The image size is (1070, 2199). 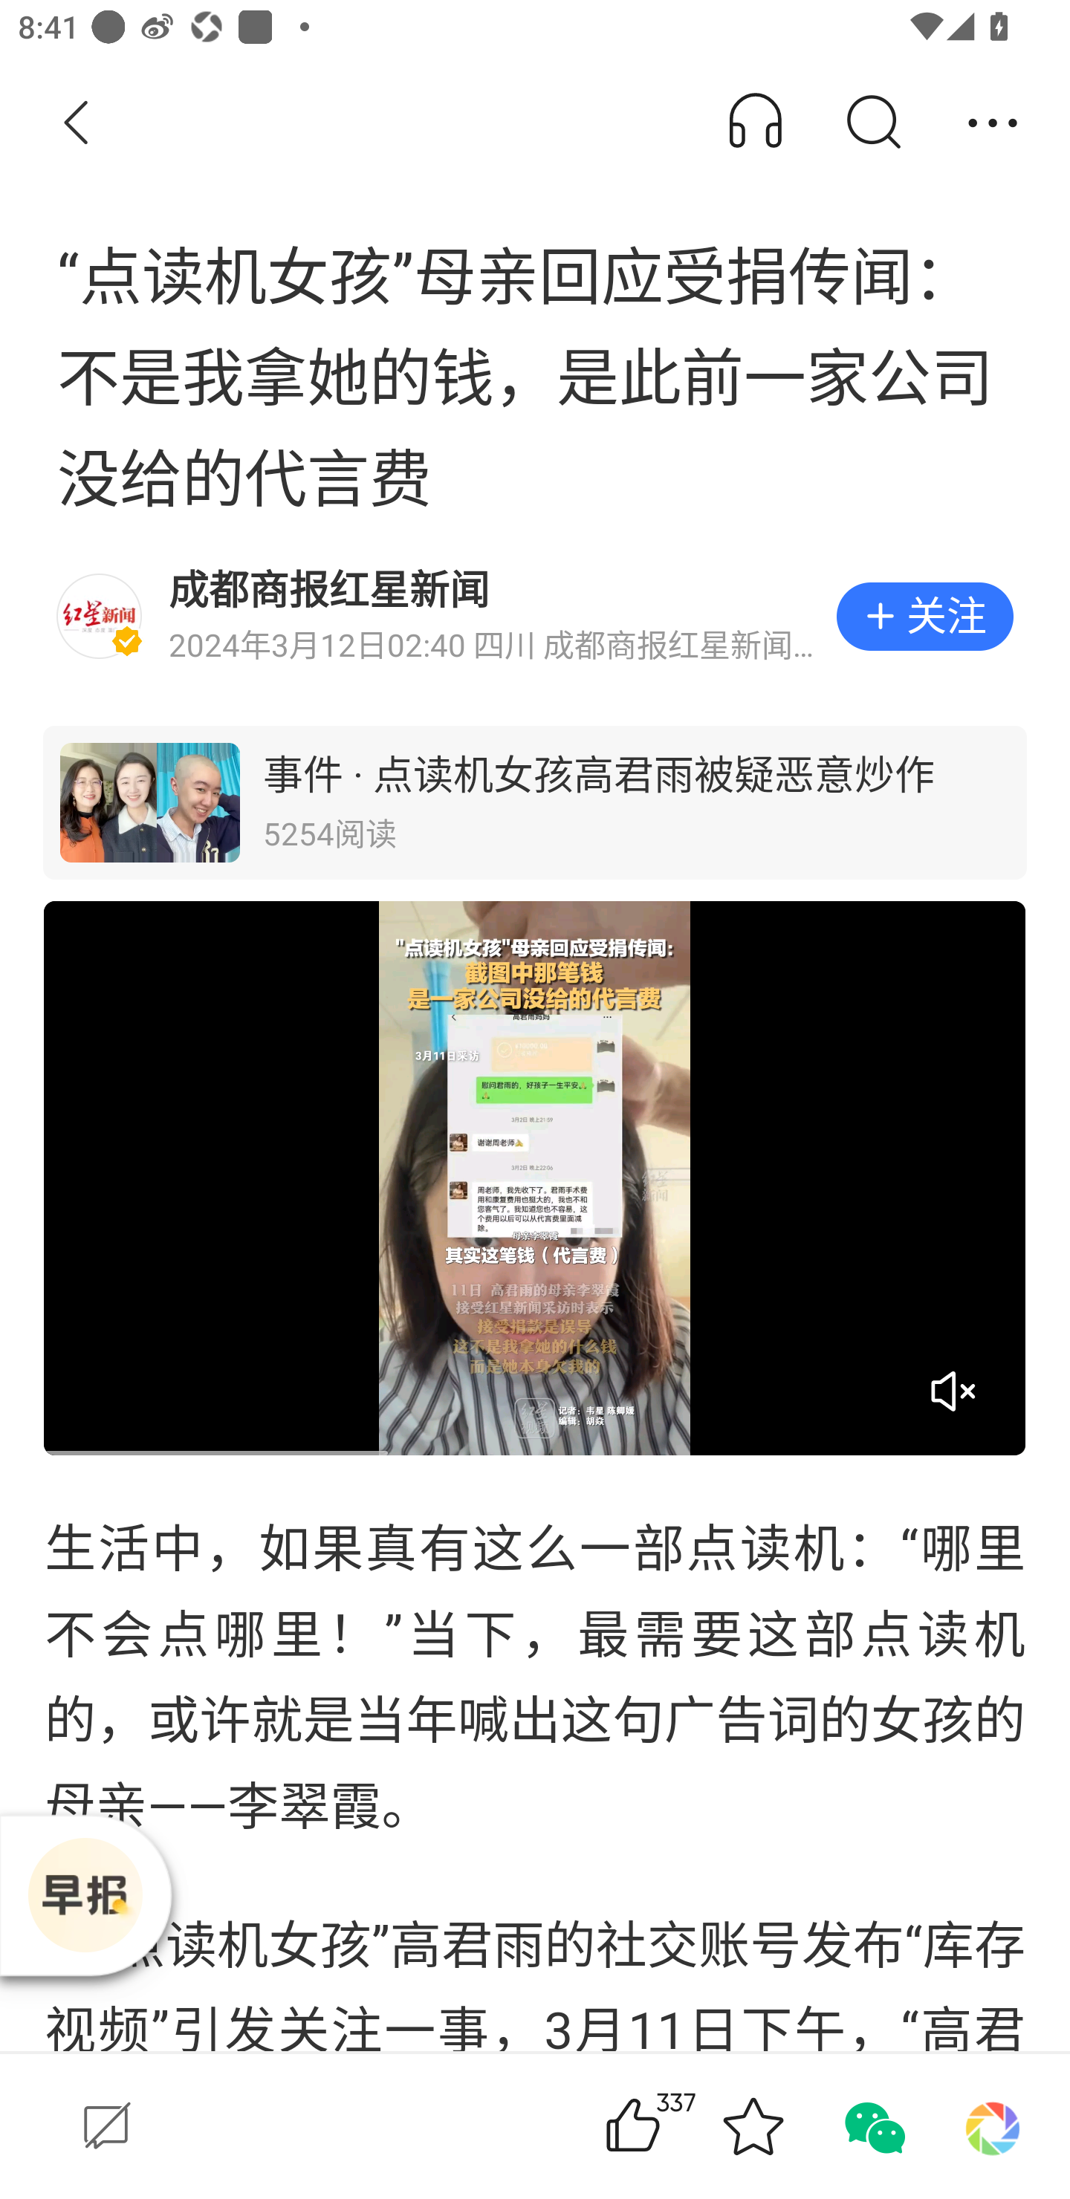 What do you see at coordinates (993, 123) in the screenshot?
I see `分享 ` at bounding box center [993, 123].